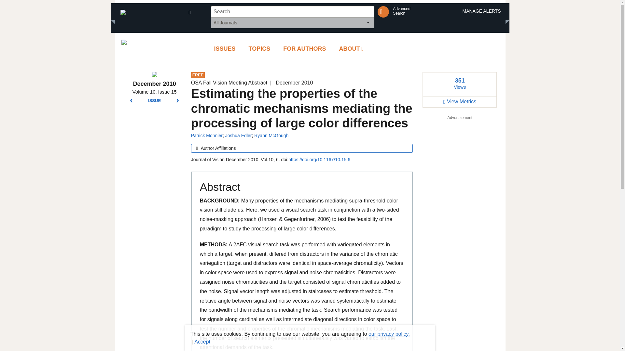  What do you see at coordinates (271, 136) in the screenshot?
I see `Ryann McGough` at bounding box center [271, 136].